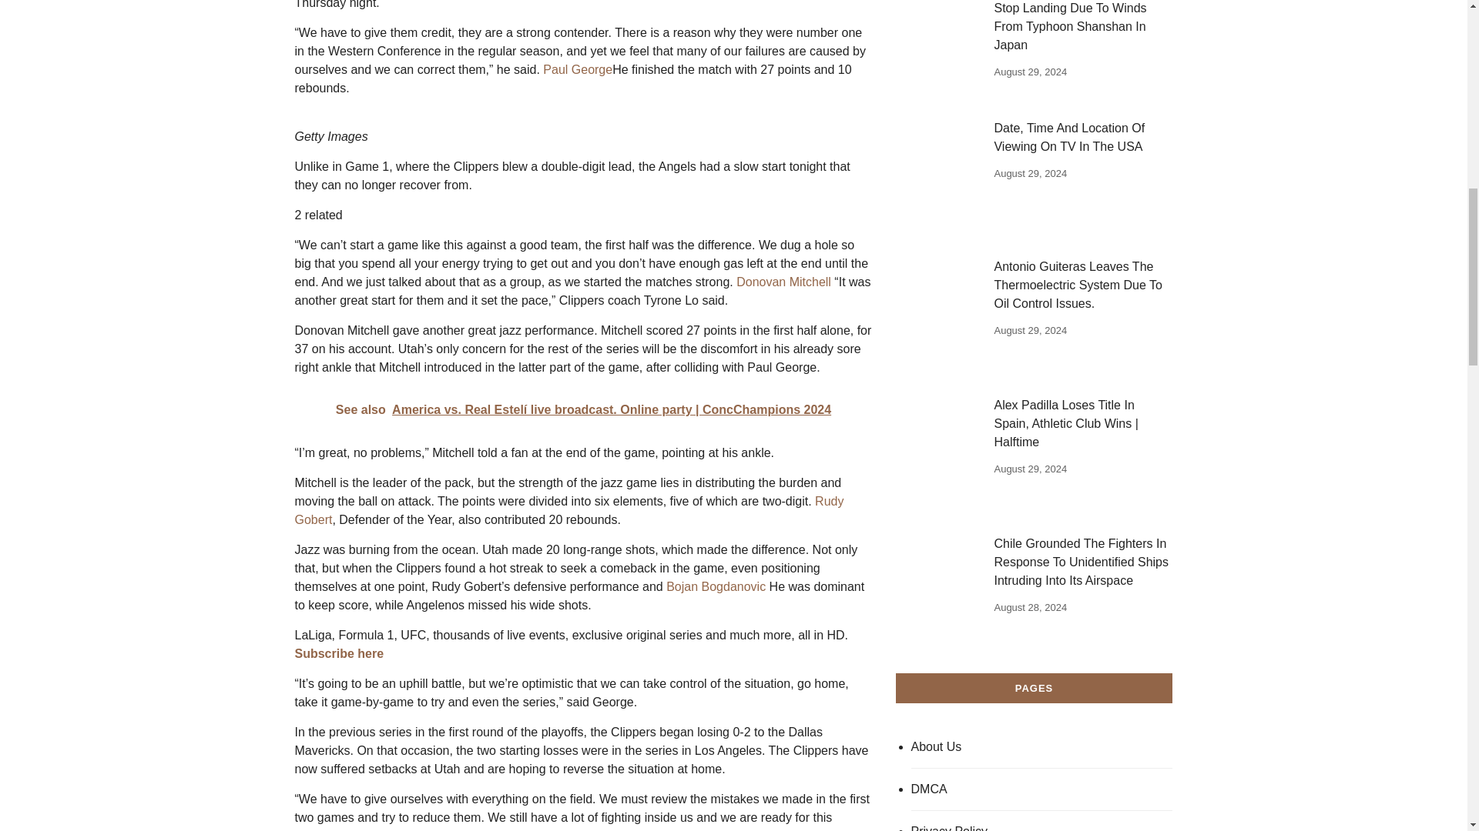 The image size is (1479, 831). Describe the element at coordinates (577, 69) in the screenshot. I see `Paul George` at that location.